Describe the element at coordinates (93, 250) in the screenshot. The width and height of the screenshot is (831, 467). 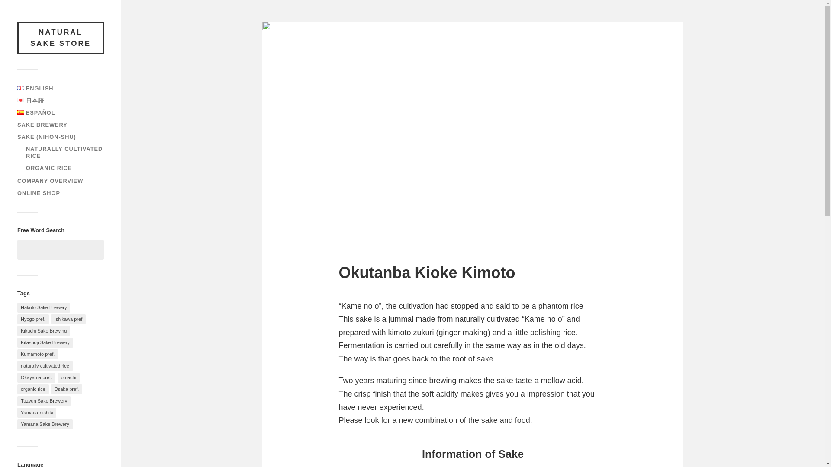
I see `Search` at that location.